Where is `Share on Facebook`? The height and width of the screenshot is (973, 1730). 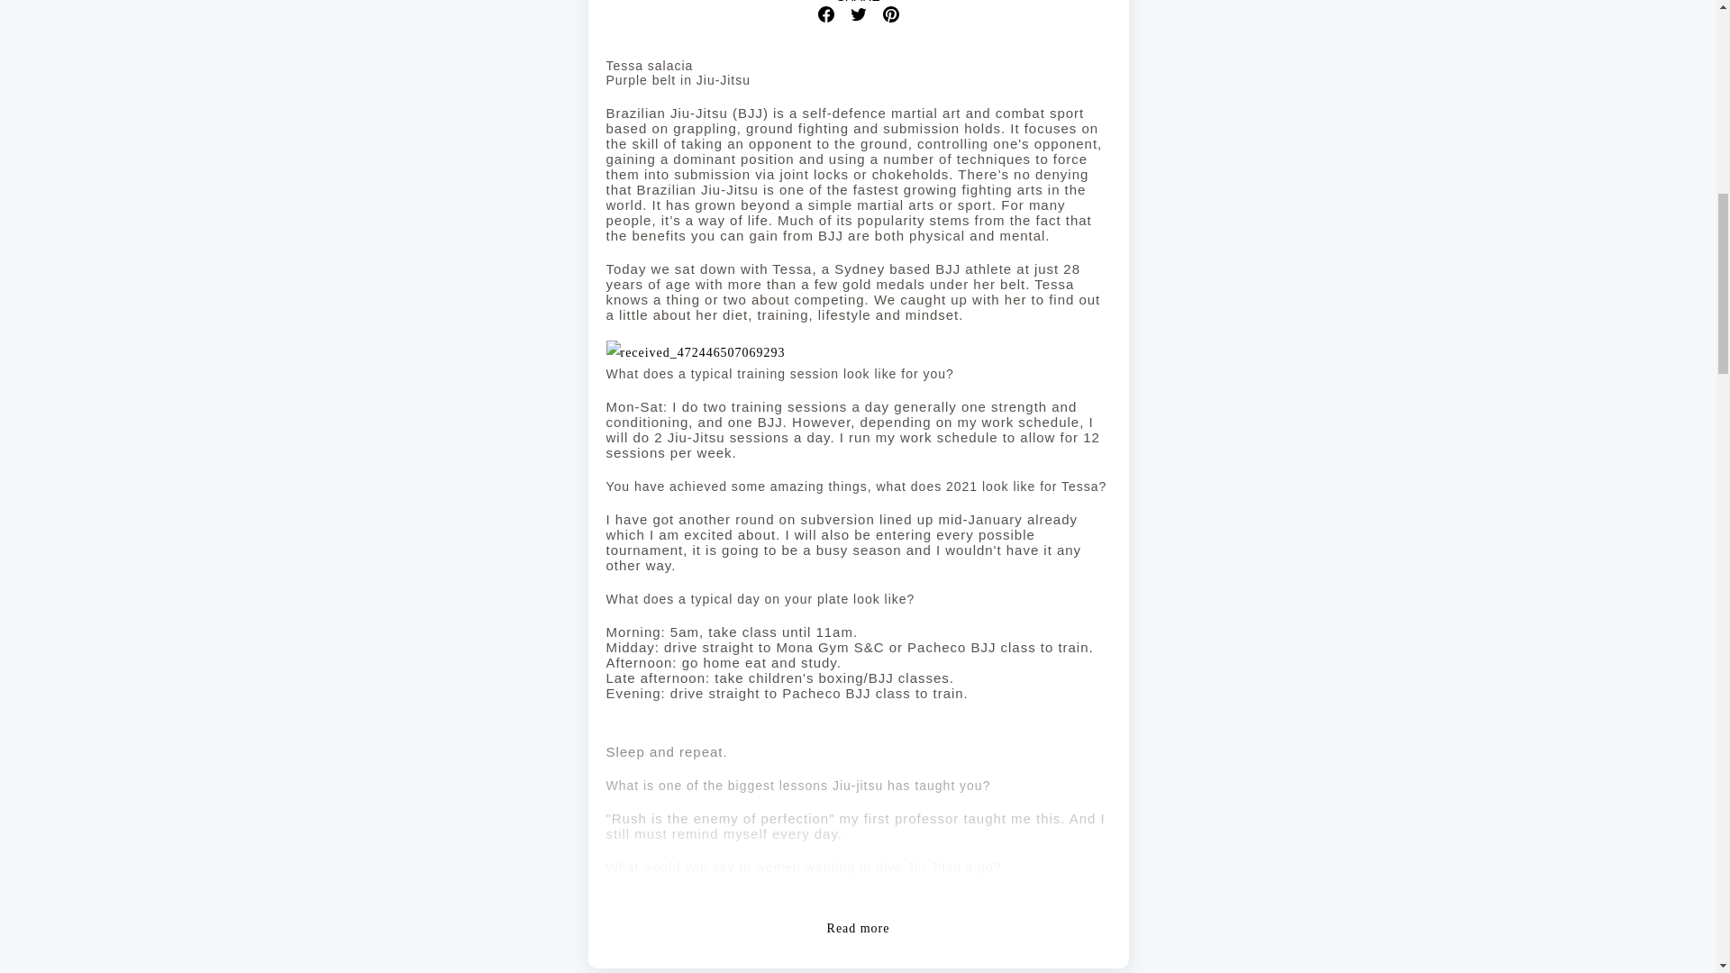
Share on Facebook is located at coordinates (825, 14).